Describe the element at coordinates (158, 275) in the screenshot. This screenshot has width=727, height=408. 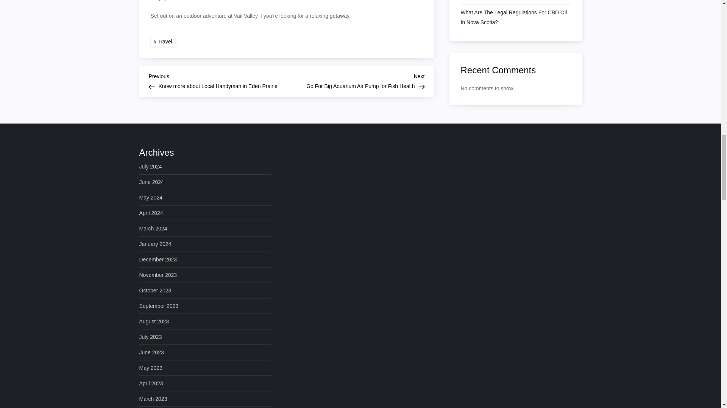
I see `November 2023` at that location.